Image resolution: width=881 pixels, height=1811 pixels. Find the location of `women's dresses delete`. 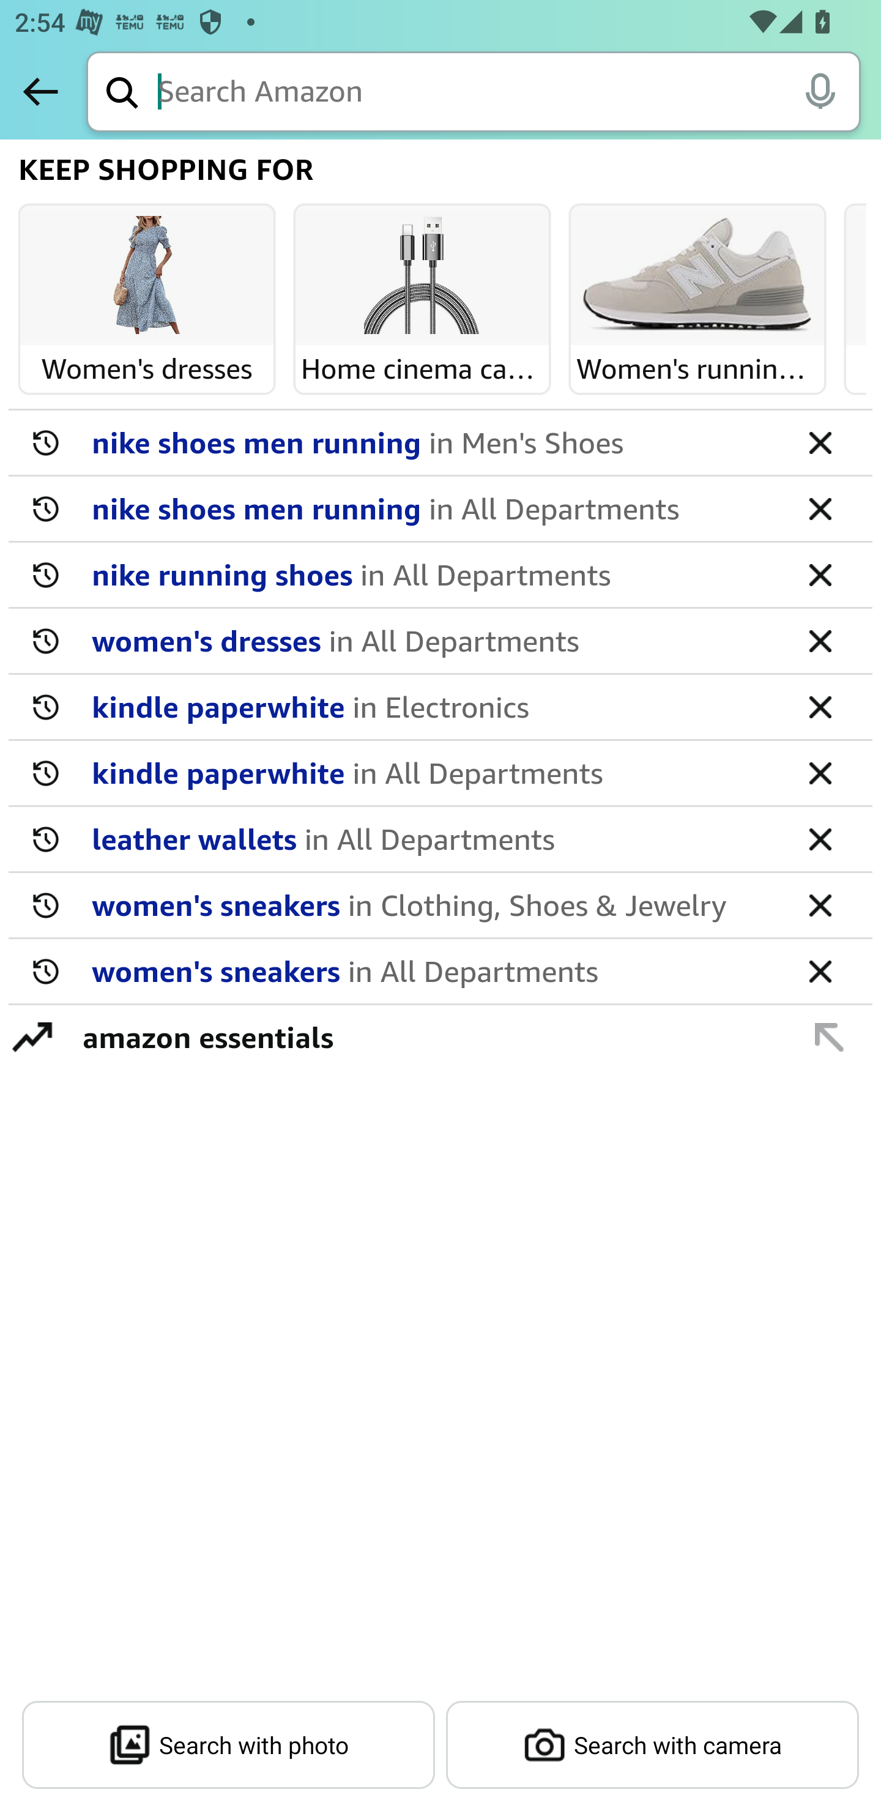

women's dresses delete is located at coordinates (441, 641).